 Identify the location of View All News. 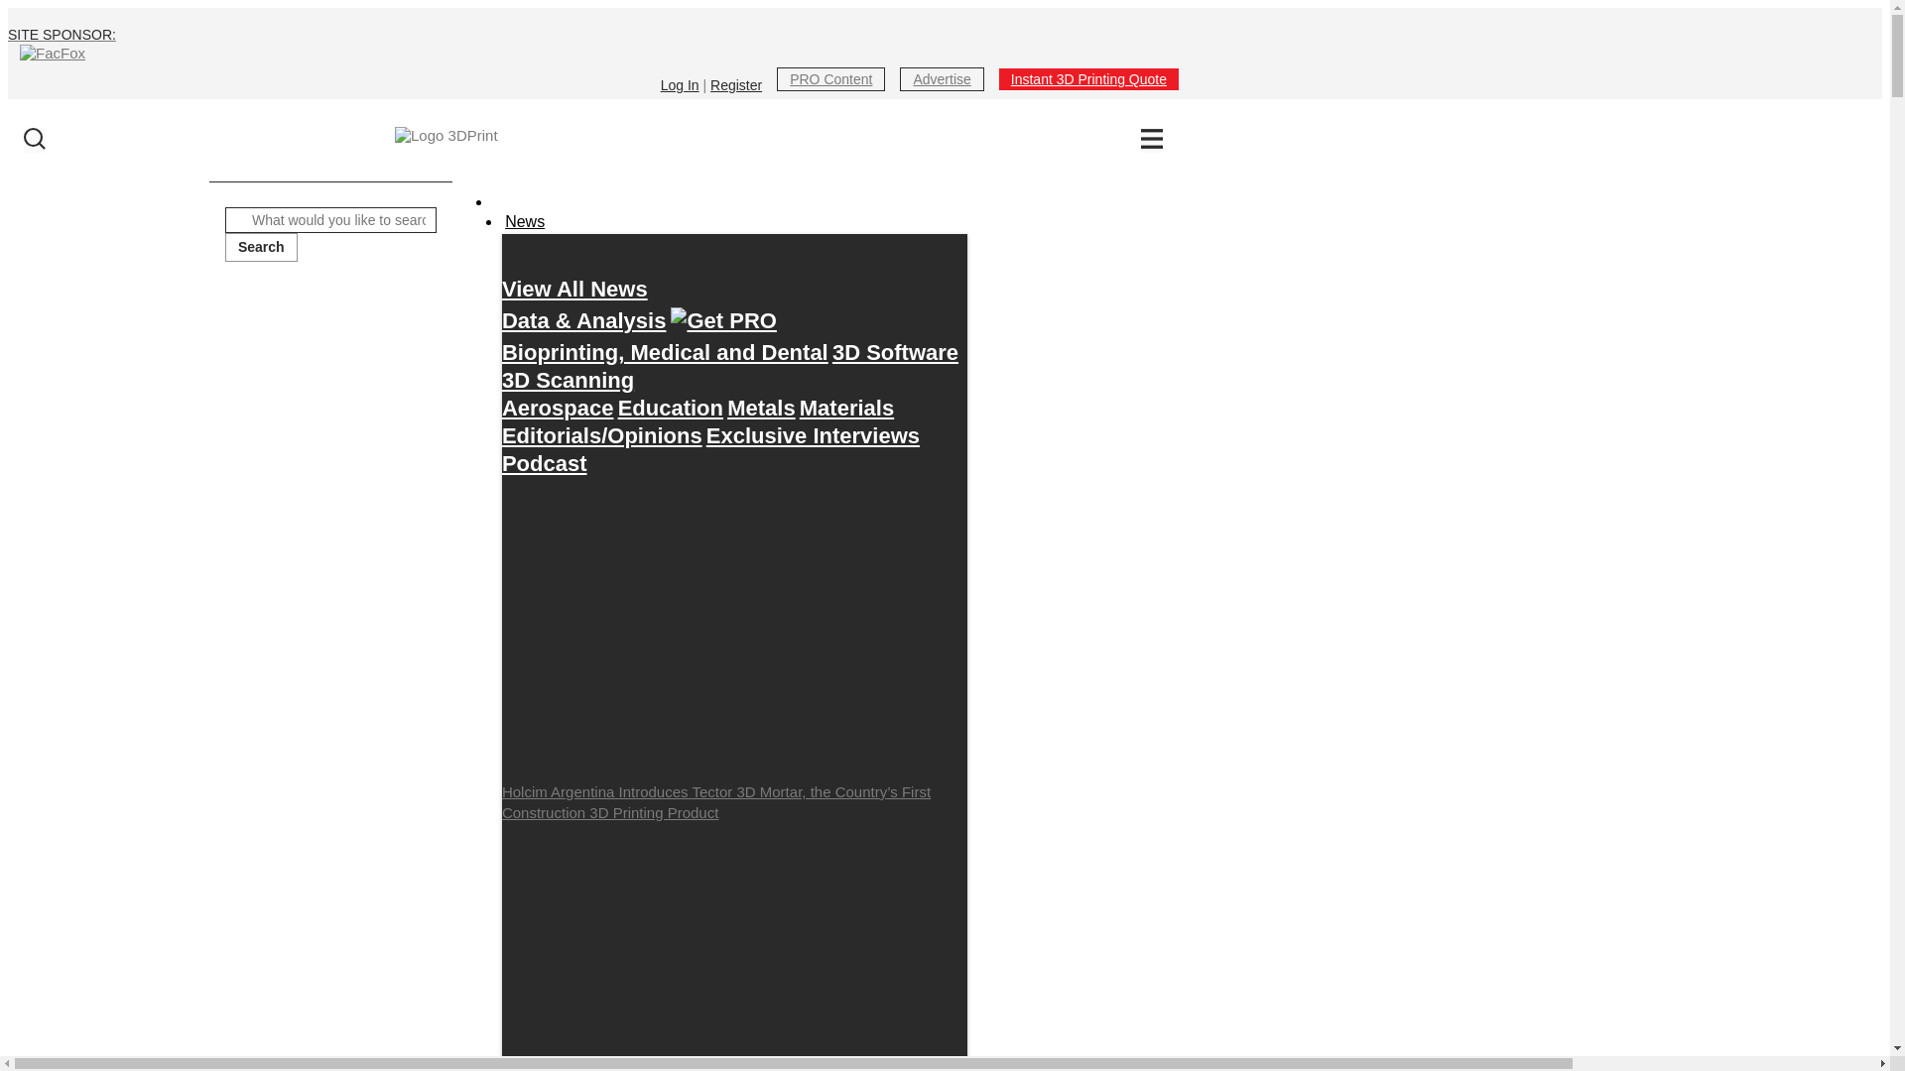
(574, 289).